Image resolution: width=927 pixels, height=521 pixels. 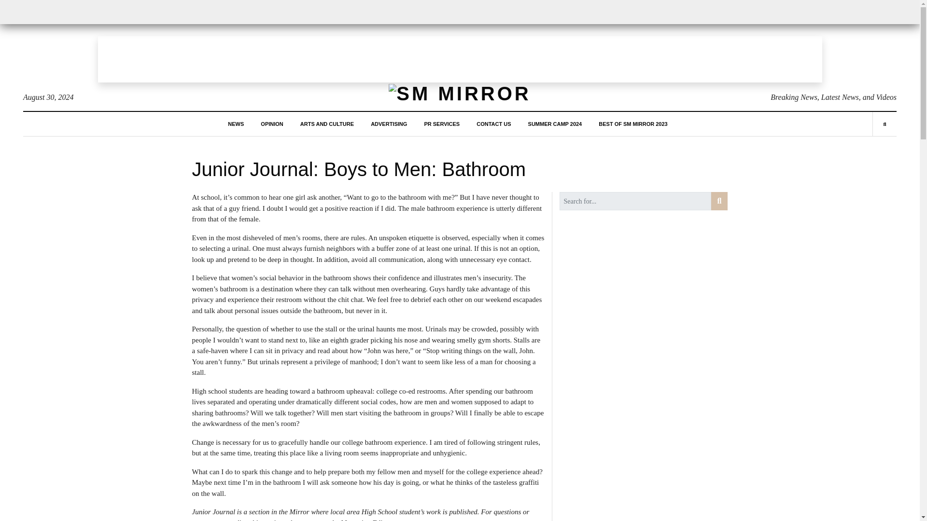 I want to click on SUMMER CAMP 2024, so click(x=555, y=123).